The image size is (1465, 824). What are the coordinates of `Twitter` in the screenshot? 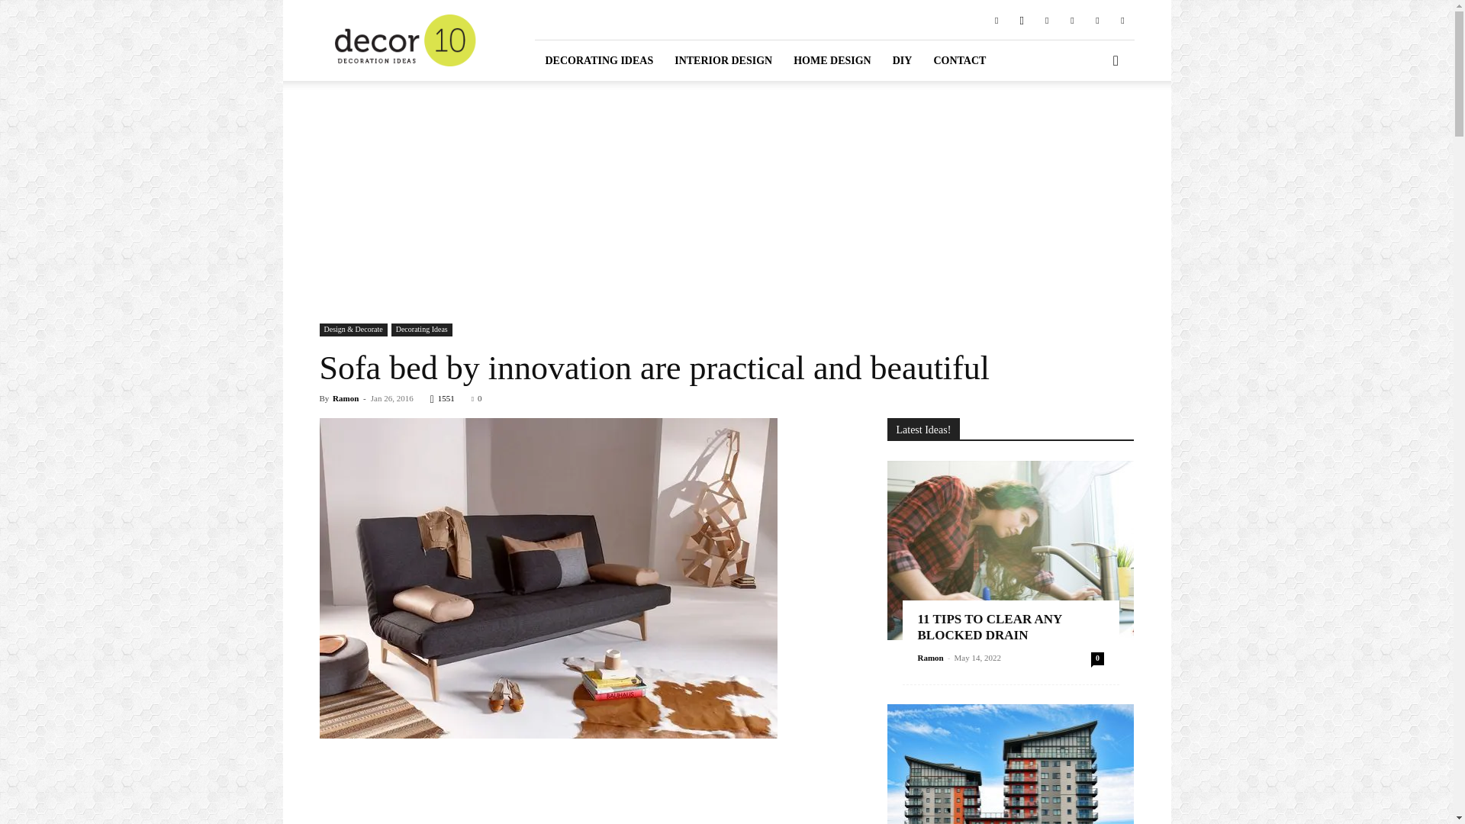 It's located at (1097, 19).